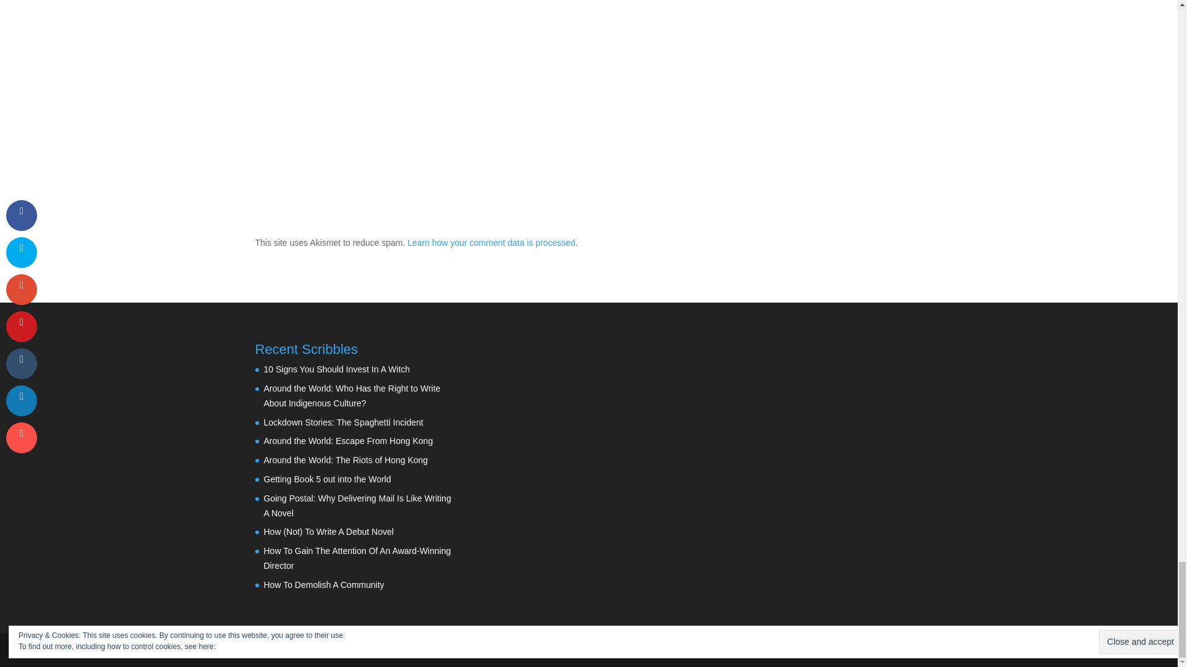  Describe the element at coordinates (336, 369) in the screenshot. I see `10 Signs You Should Invest In A Witch` at that location.